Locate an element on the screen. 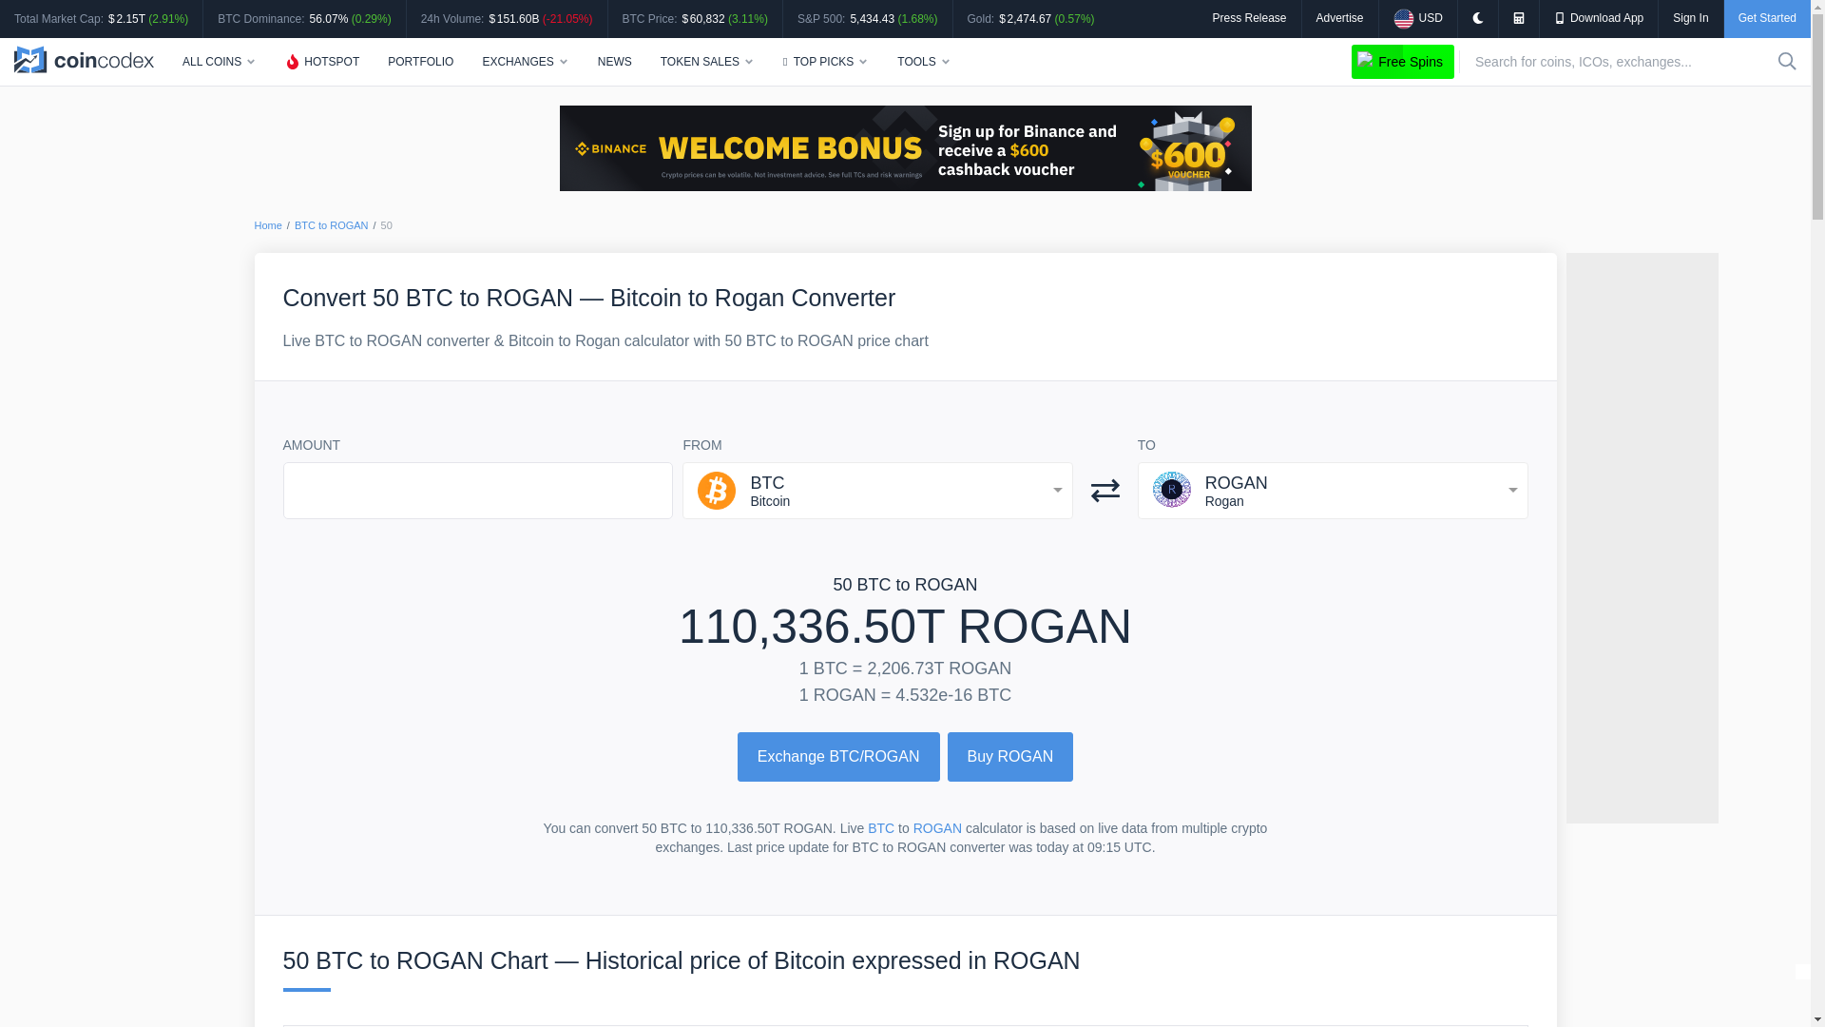  ROGAN is located at coordinates (937, 827).